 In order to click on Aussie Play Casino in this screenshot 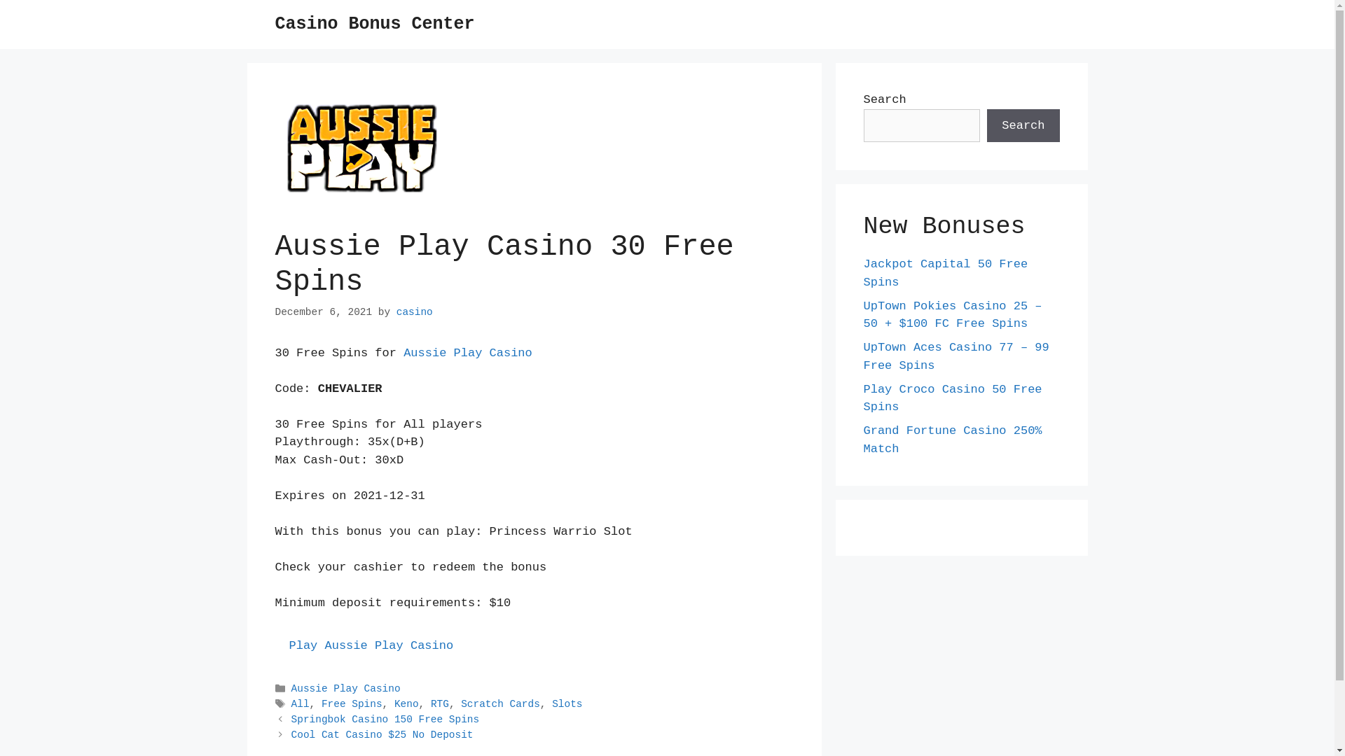, I will do `click(346, 689)`.